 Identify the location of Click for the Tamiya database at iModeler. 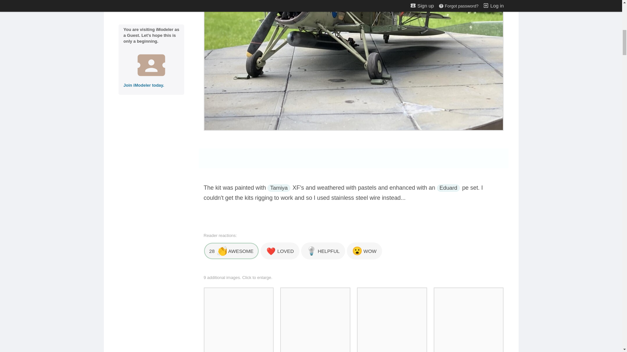
(279, 188).